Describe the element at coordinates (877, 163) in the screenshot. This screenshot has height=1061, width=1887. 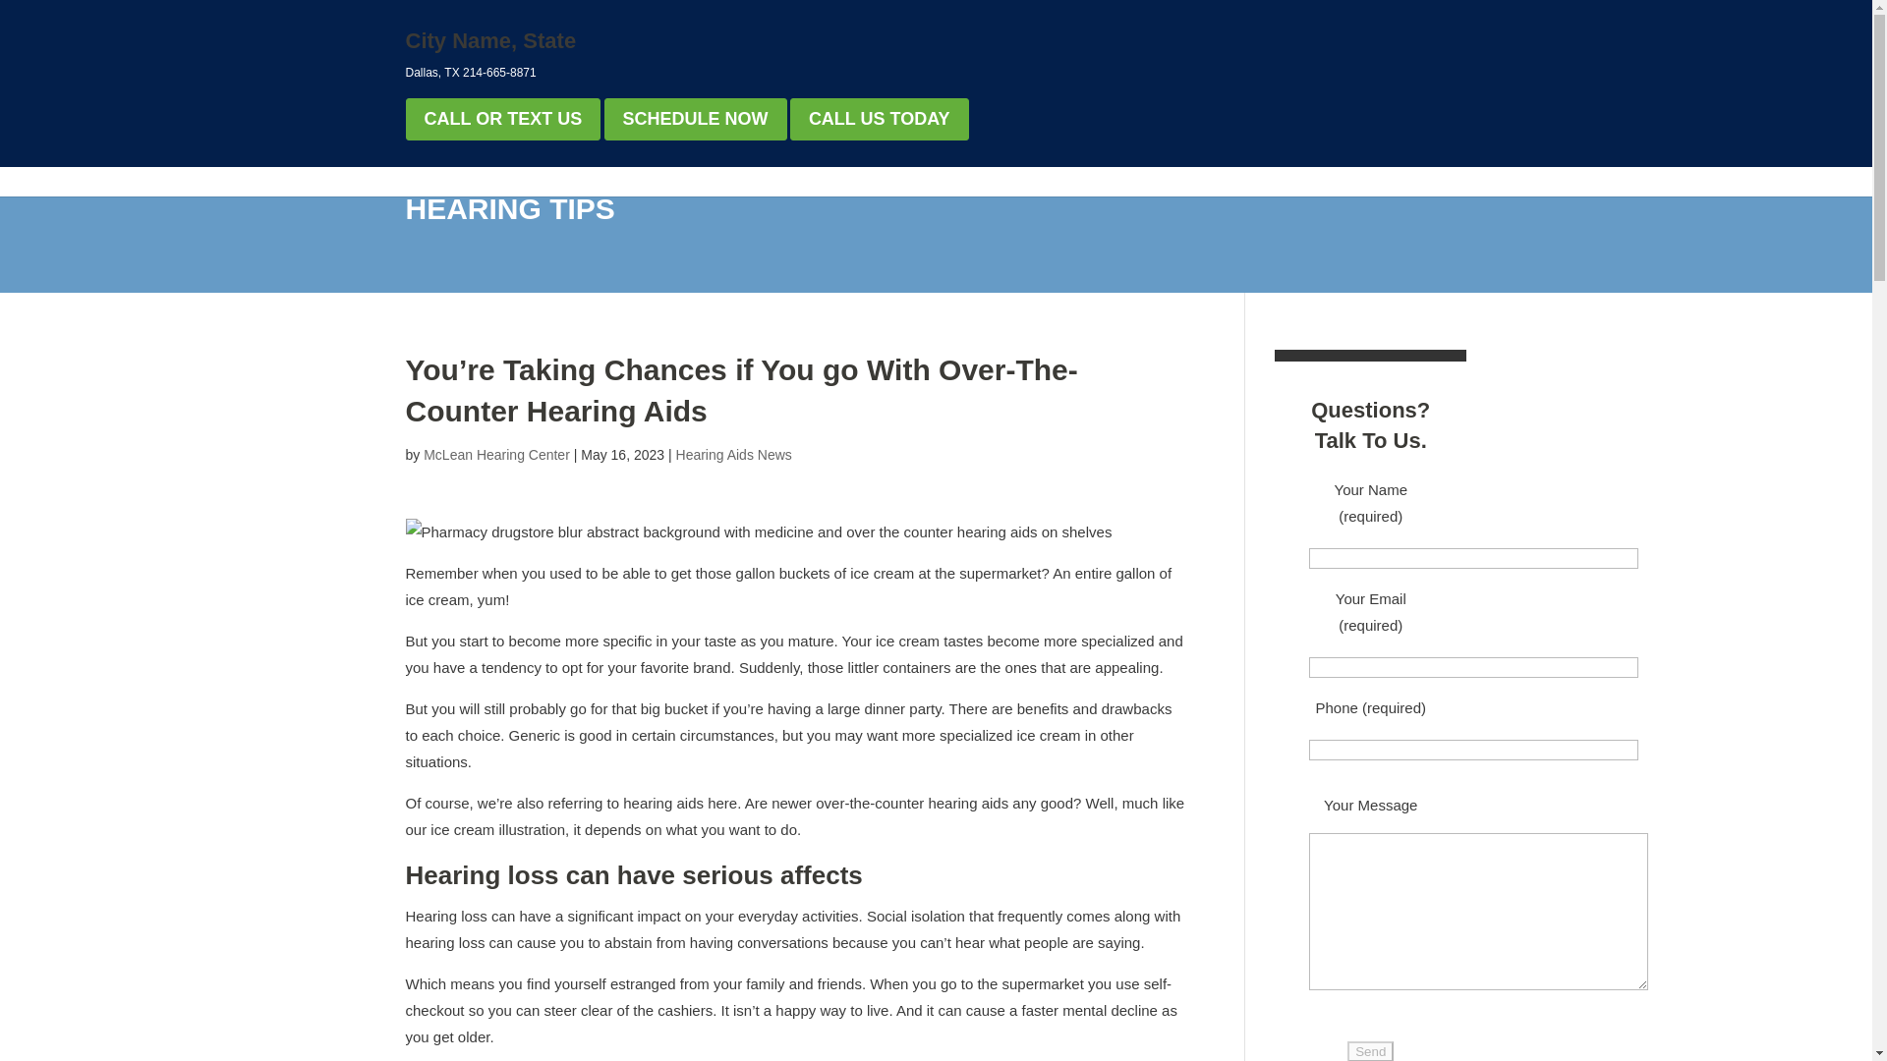
I see `Hearing Loss` at that location.